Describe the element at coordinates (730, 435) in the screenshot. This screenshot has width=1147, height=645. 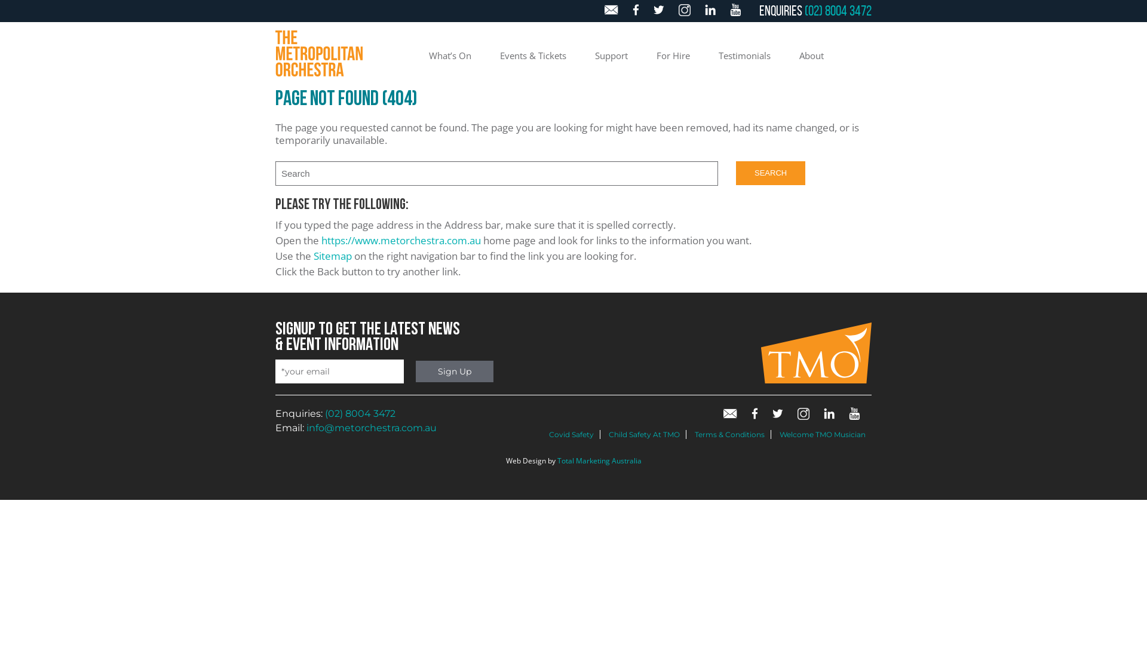
I see `Terms & Conditions` at that location.